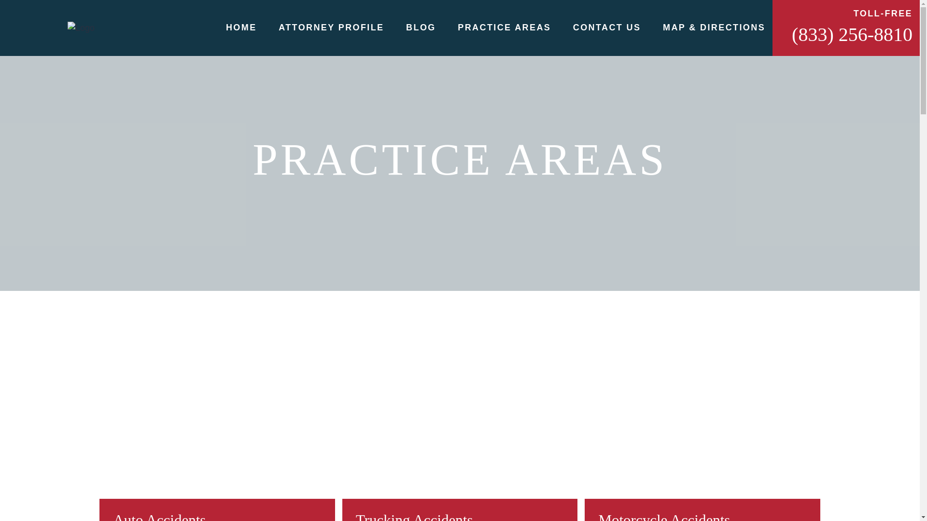 The width and height of the screenshot is (927, 521). I want to click on ATTORNEY PROFILE, so click(331, 27).